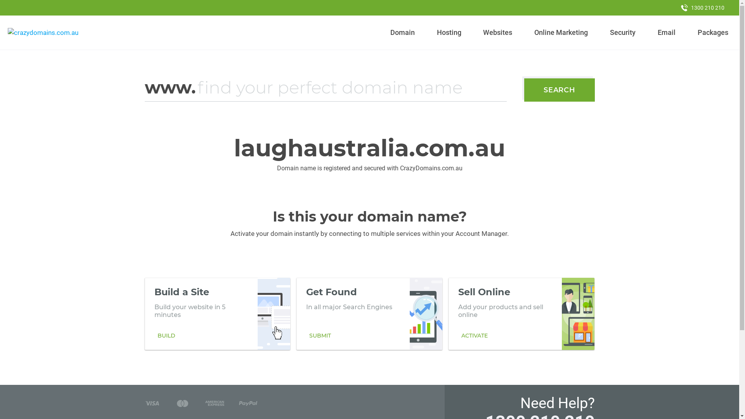 The width and height of the screenshot is (745, 419). What do you see at coordinates (560, 90) in the screenshot?
I see `SEARCH` at bounding box center [560, 90].